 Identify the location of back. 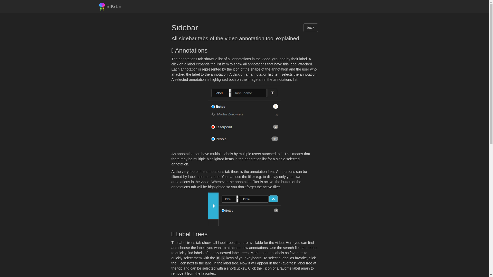
(311, 28).